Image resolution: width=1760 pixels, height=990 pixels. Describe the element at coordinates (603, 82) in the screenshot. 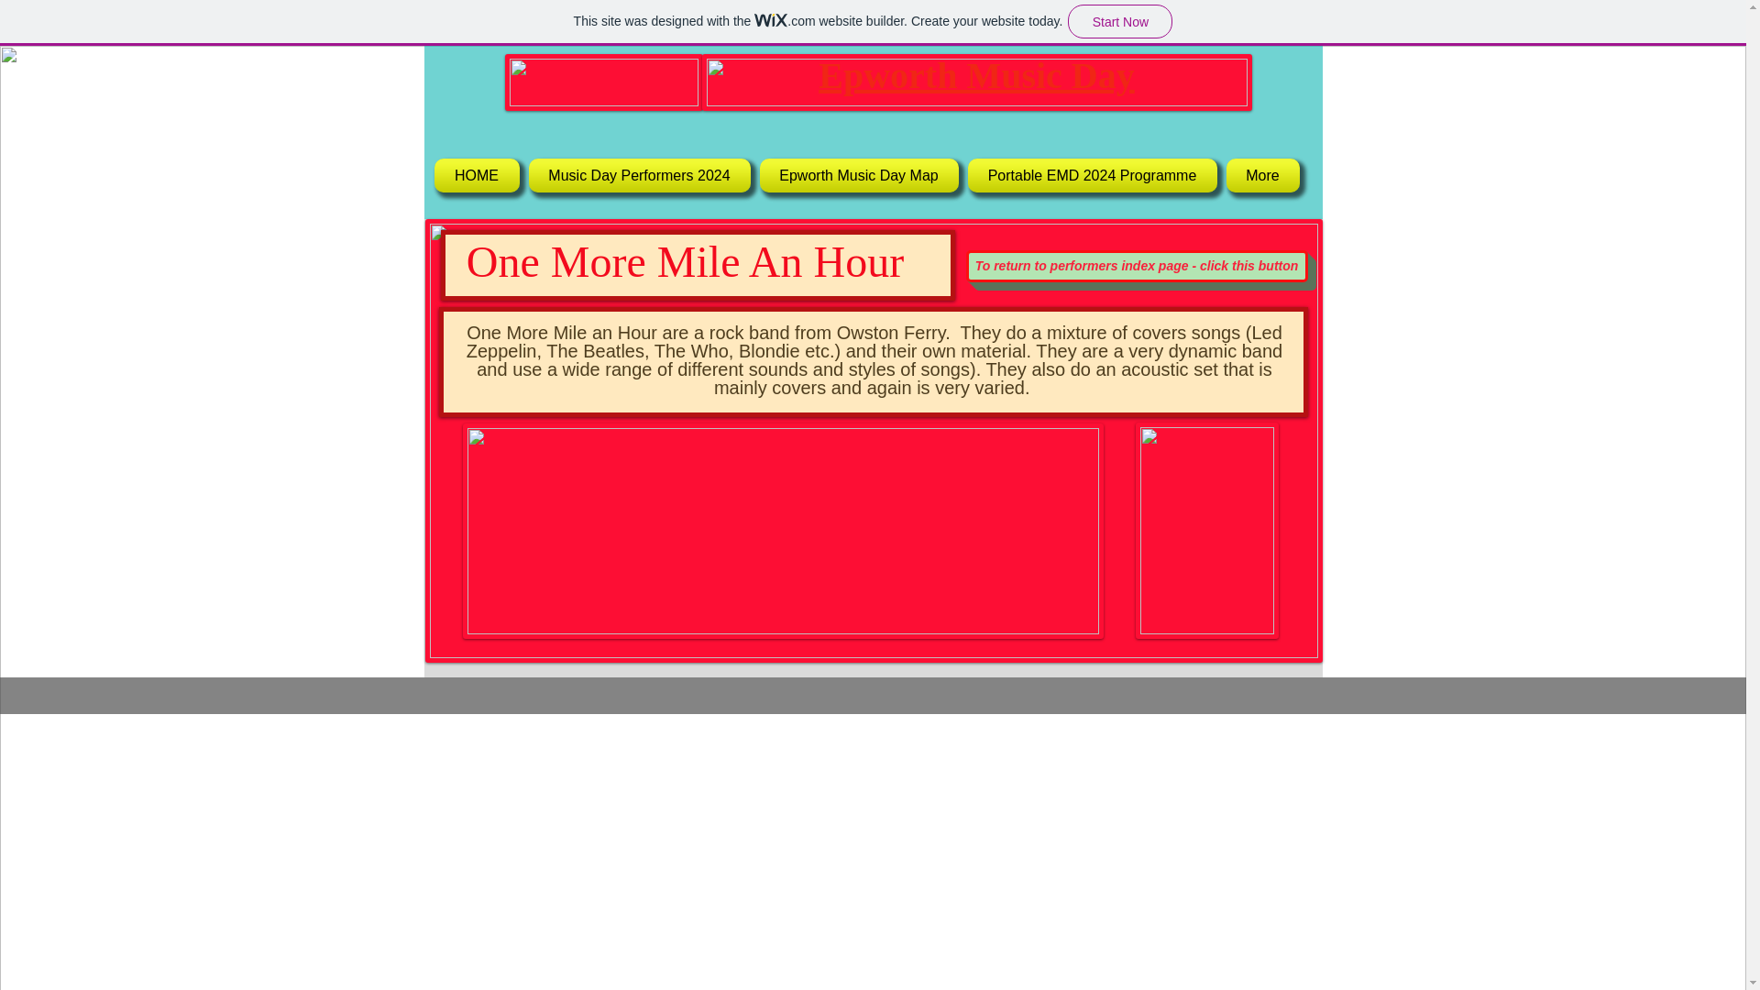

I see `music day logo2016.jpg` at that location.